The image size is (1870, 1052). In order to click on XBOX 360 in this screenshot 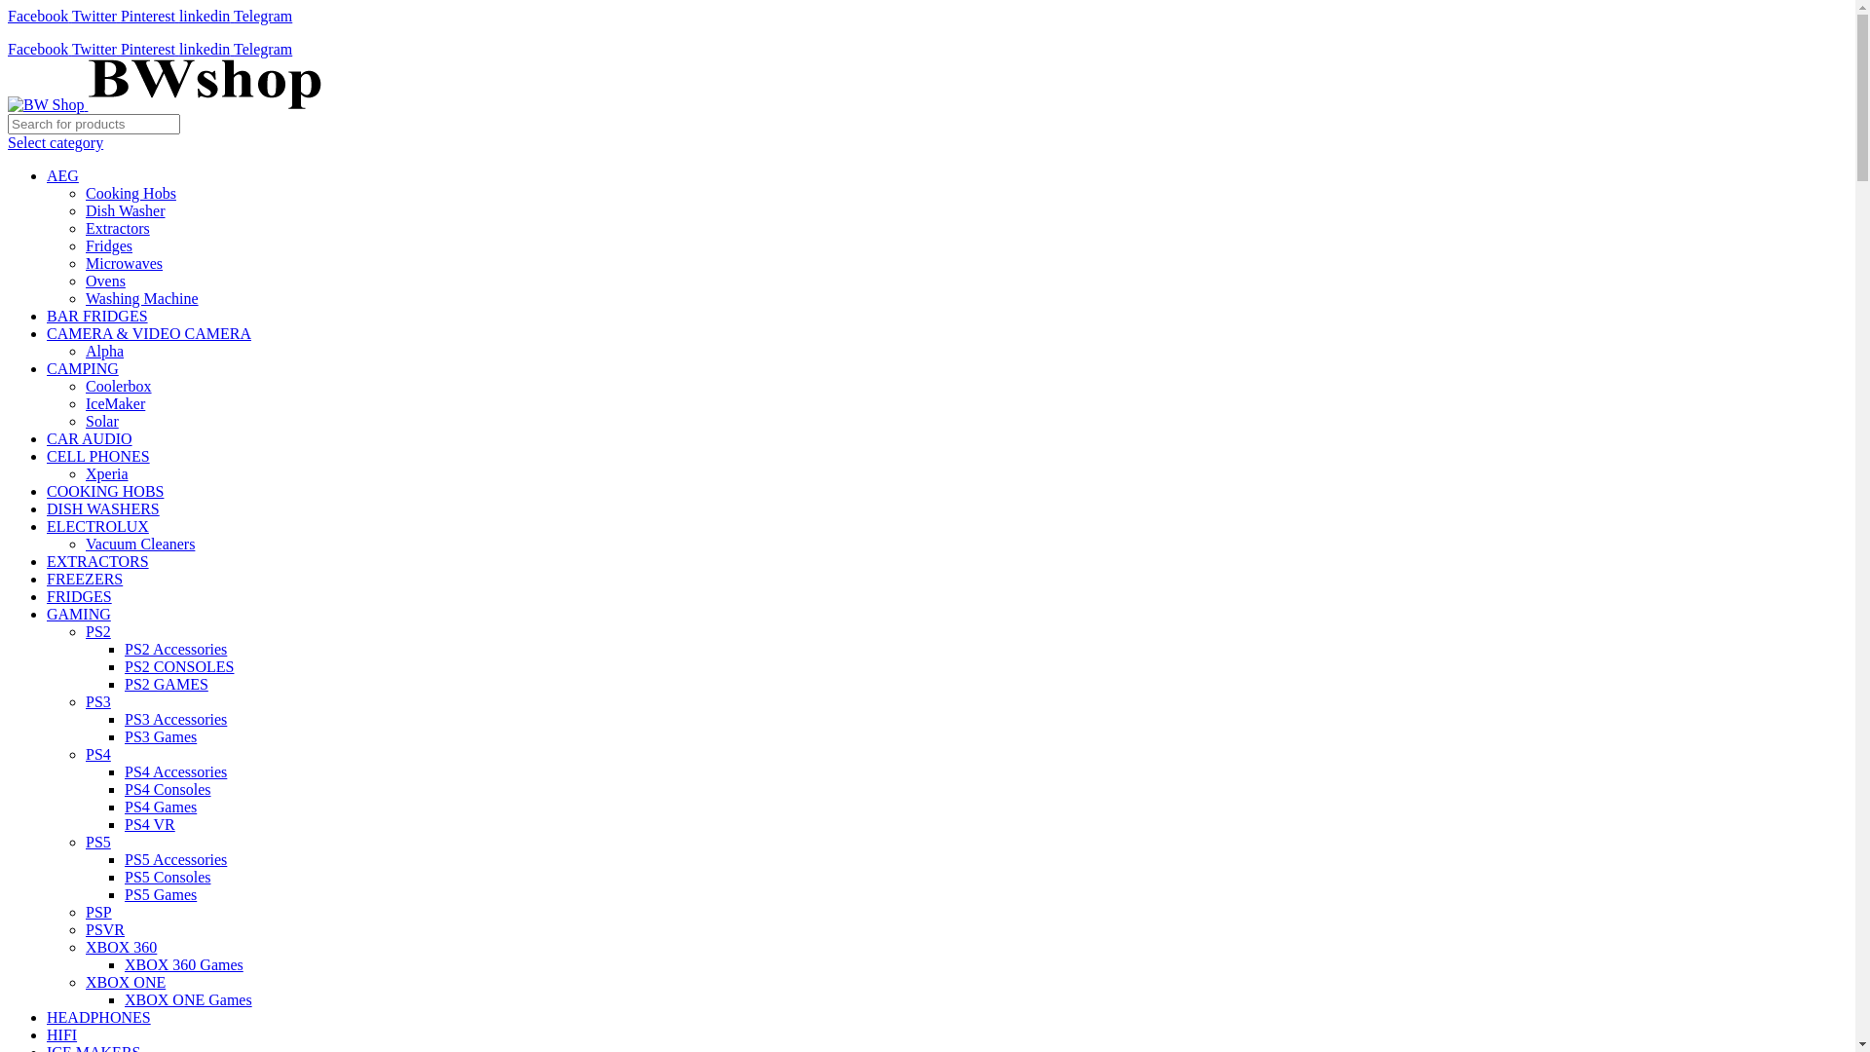, I will do `click(121, 947)`.